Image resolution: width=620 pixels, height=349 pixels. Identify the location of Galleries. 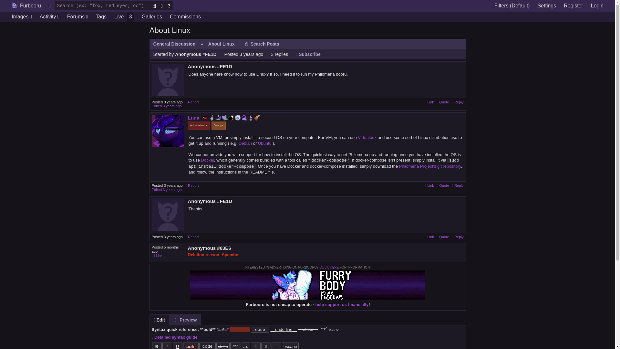
(152, 17).